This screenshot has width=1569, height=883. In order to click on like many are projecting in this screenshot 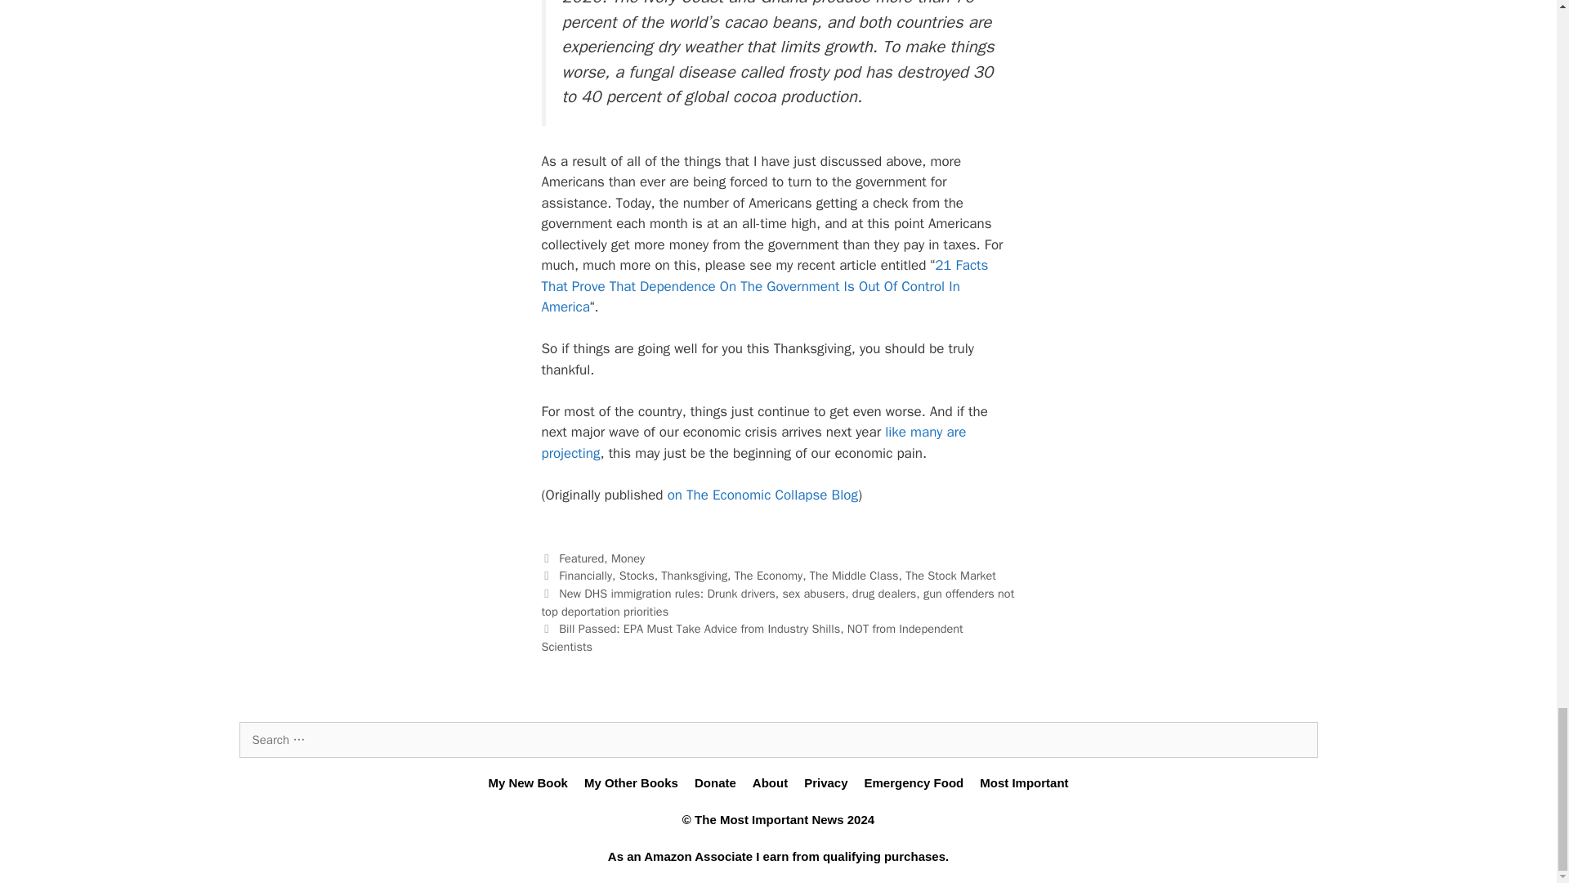, I will do `click(753, 442)`.